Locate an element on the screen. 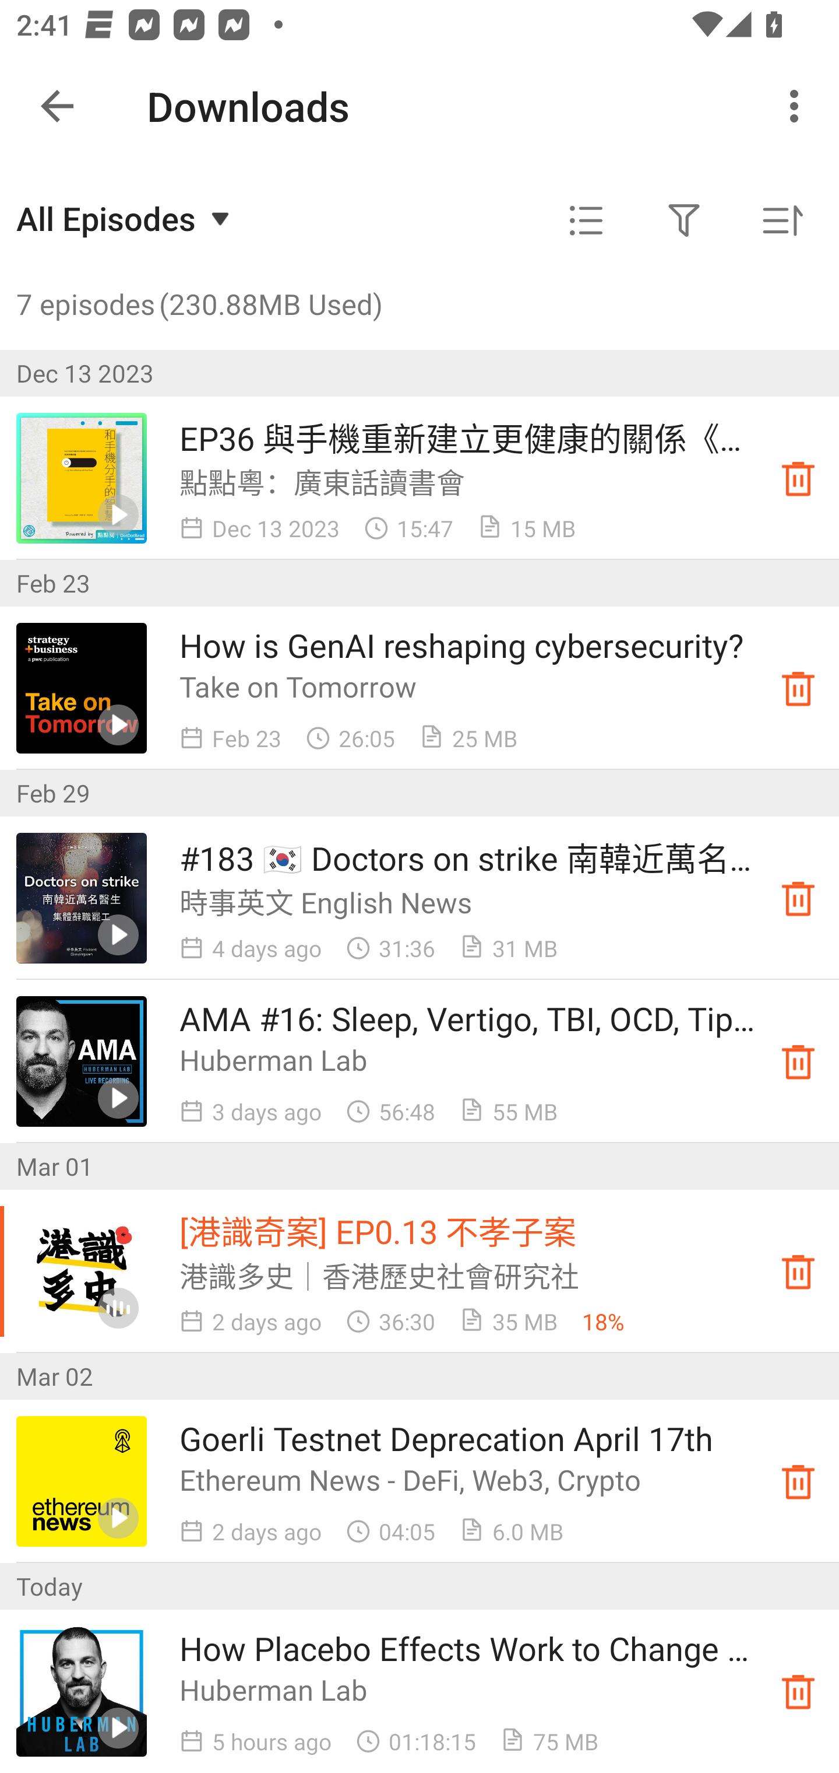 The width and height of the screenshot is (839, 1773). More options is located at coordinates (798, 106).